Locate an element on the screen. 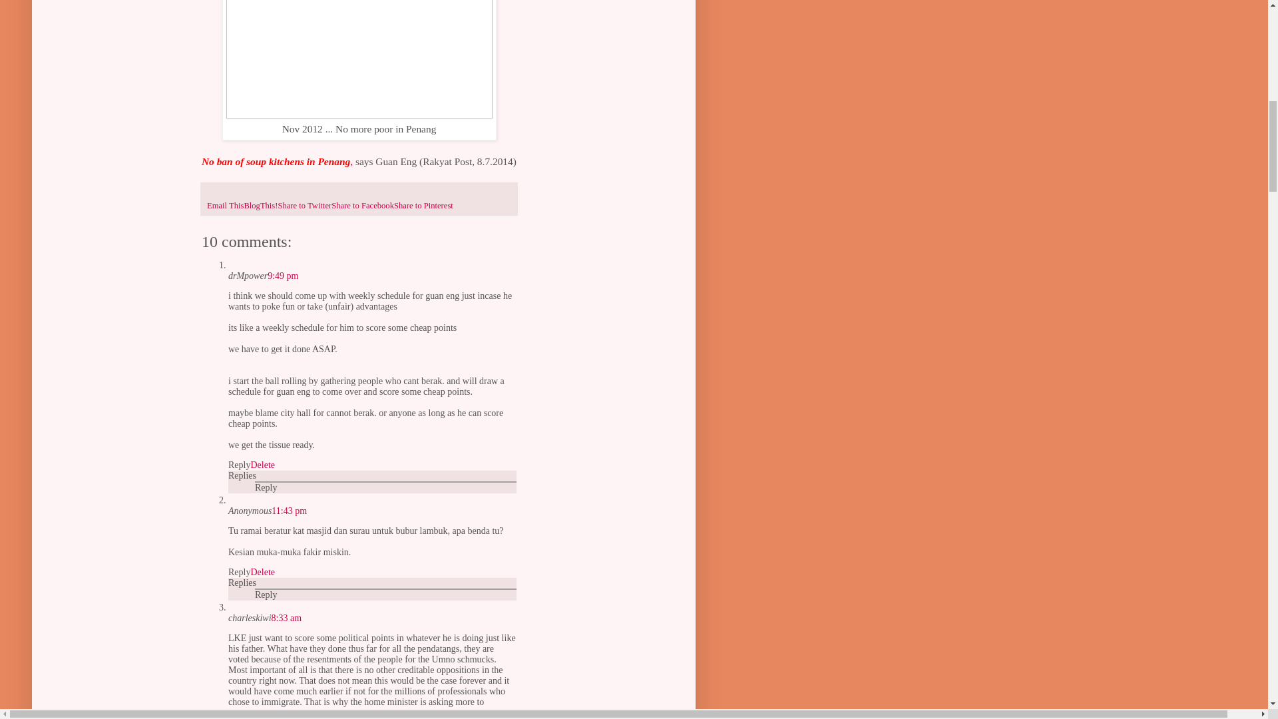  Share to Pinterest is located at coordinates (423, 206).